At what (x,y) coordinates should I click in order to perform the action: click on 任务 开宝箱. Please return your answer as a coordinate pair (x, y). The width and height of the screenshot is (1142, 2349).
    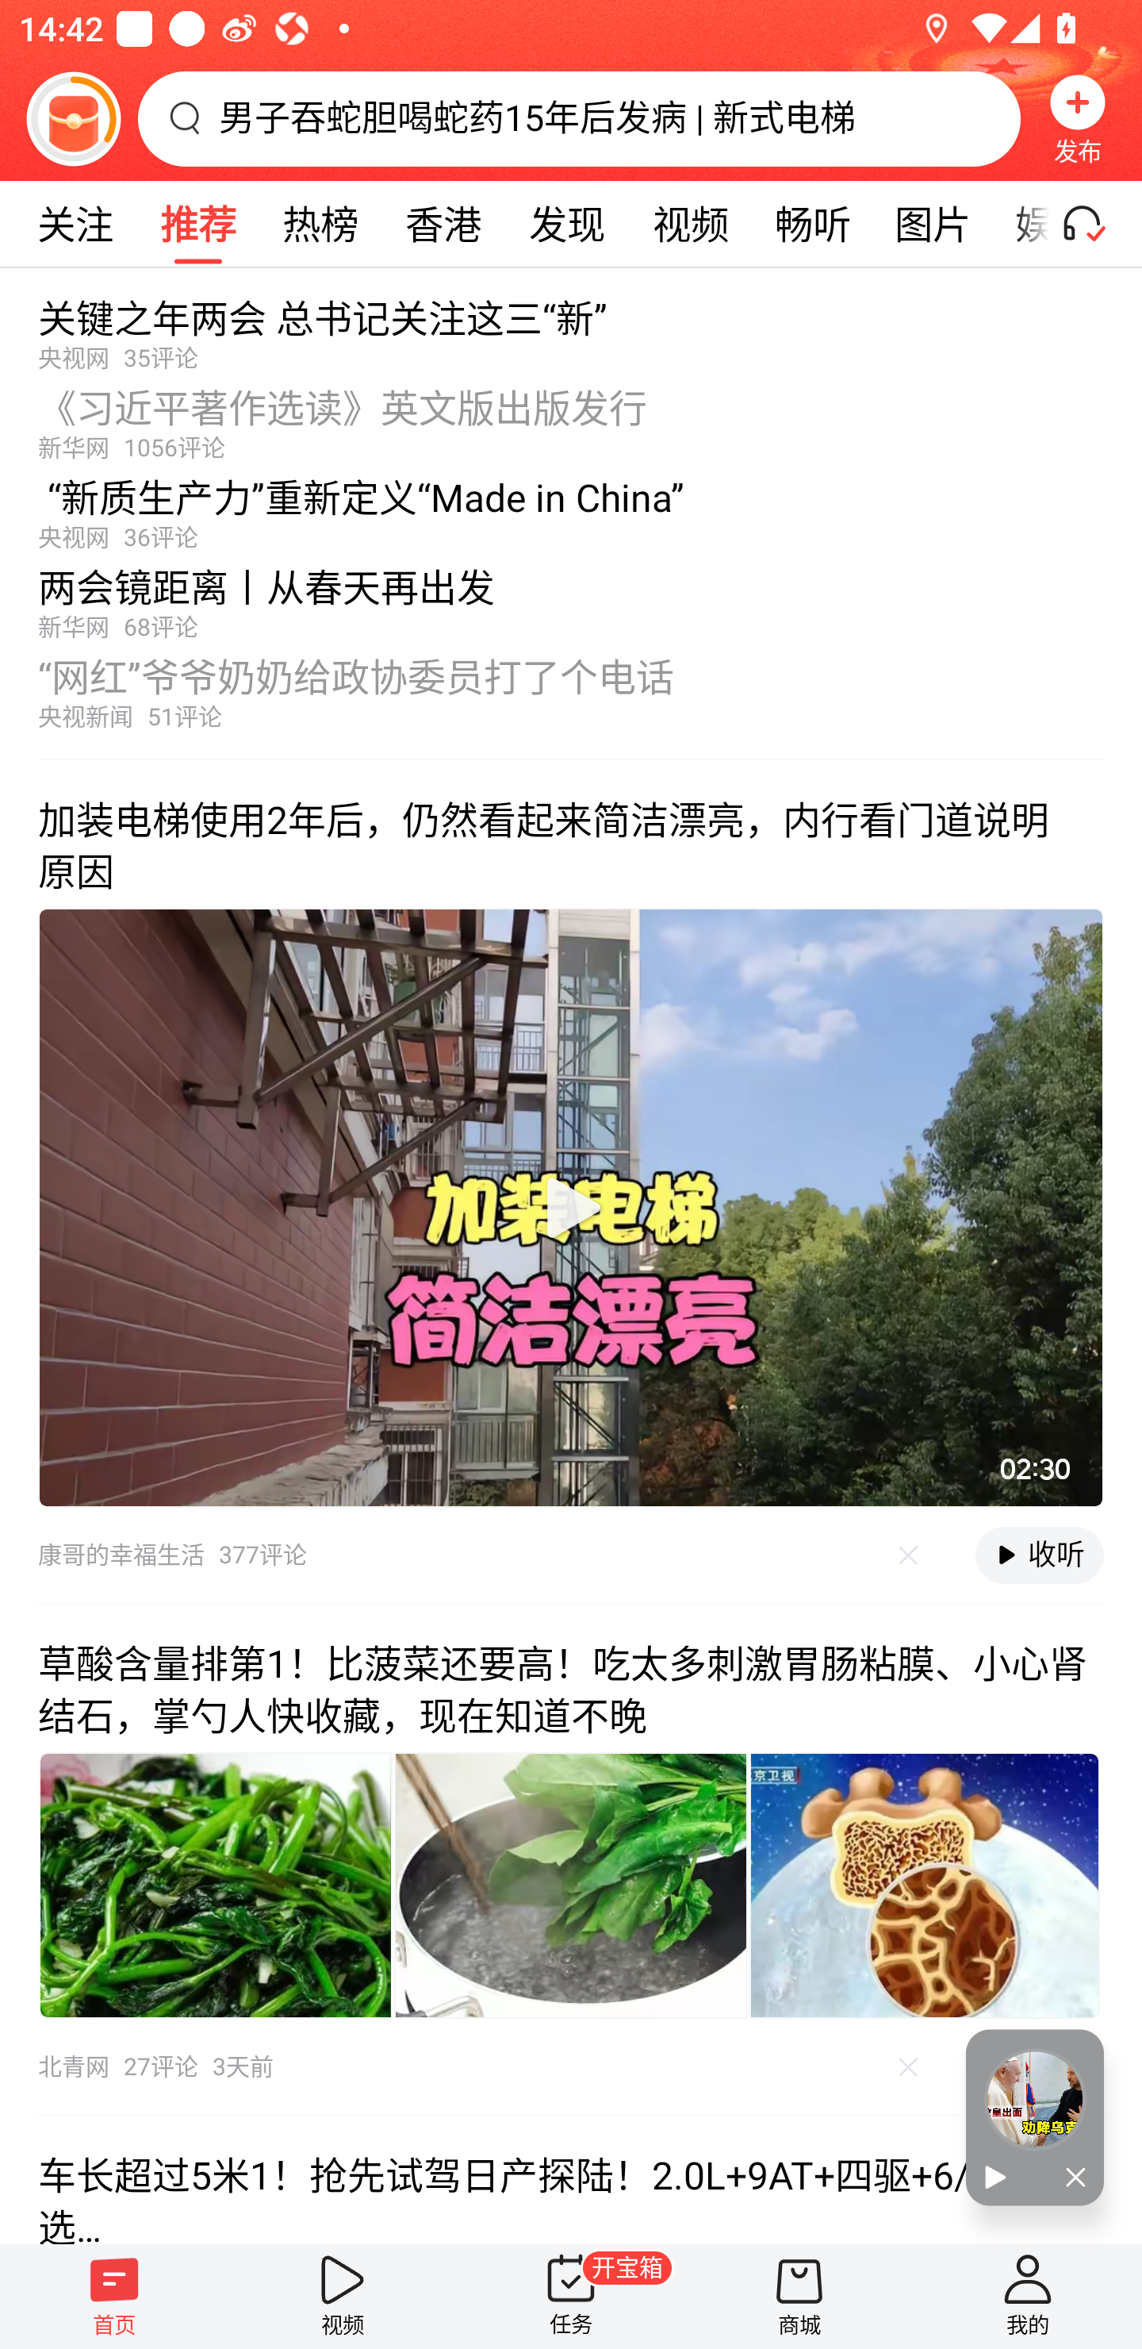
    Looking at the image, I should click on (571, 2296).